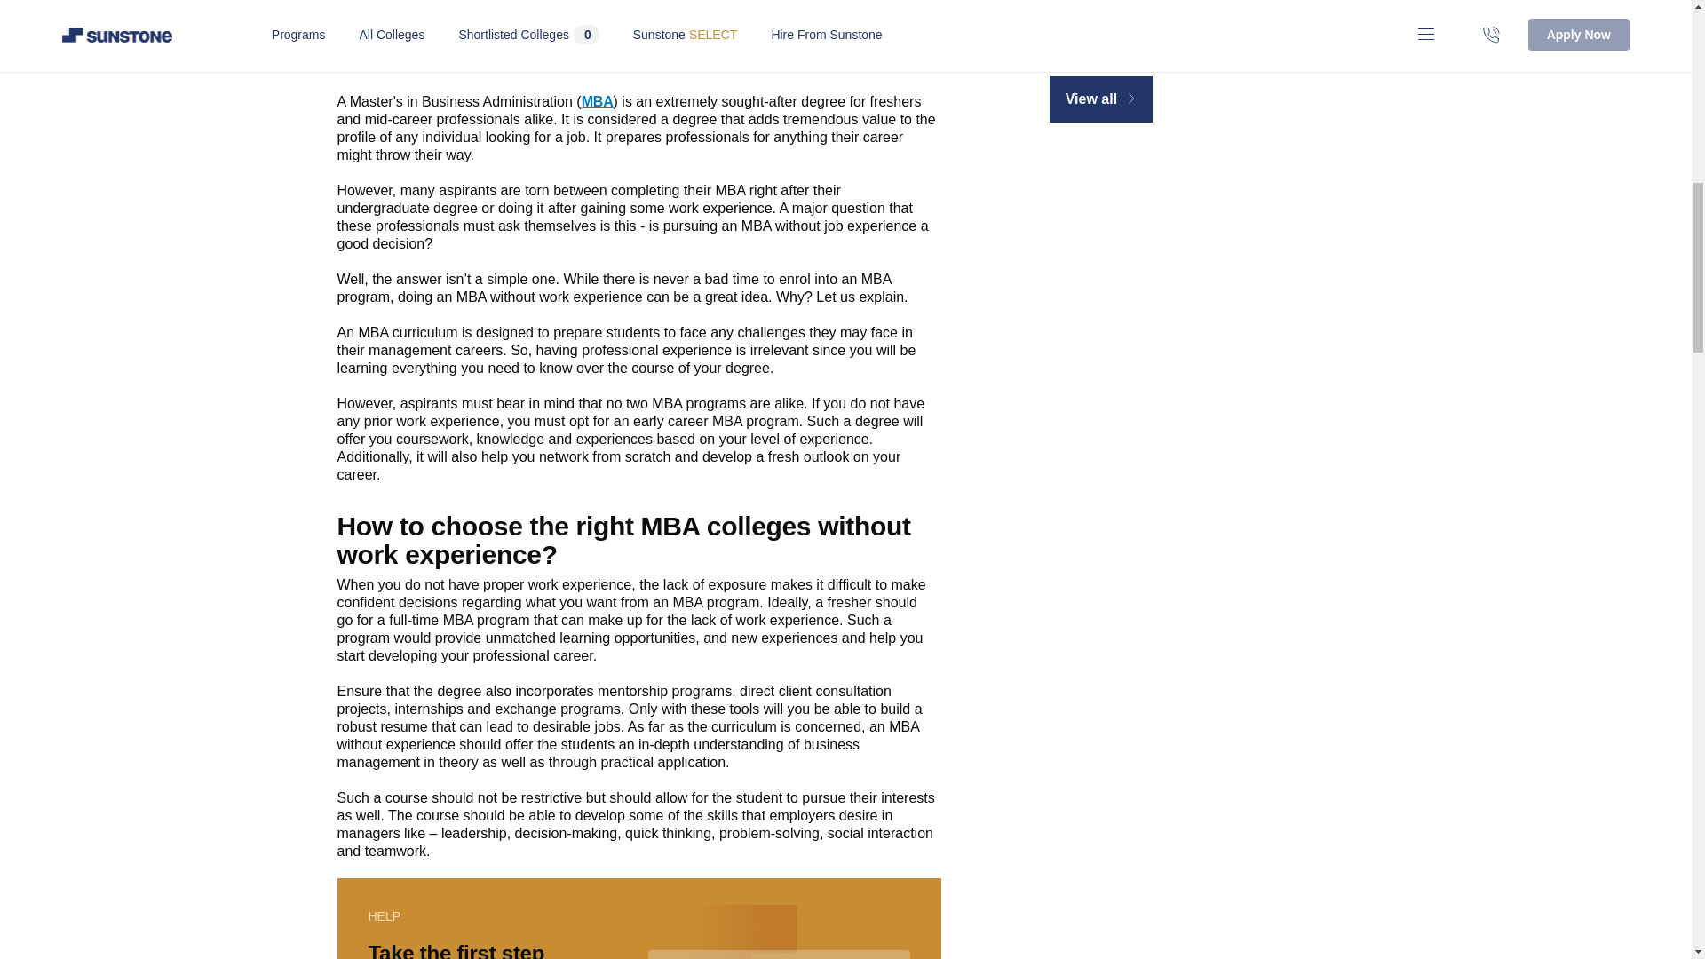 The image size is (1705, 959). What do you see at coordinates (1108, 82) in the screenshot?
I see `View all` at bounding box center [1108, 82].